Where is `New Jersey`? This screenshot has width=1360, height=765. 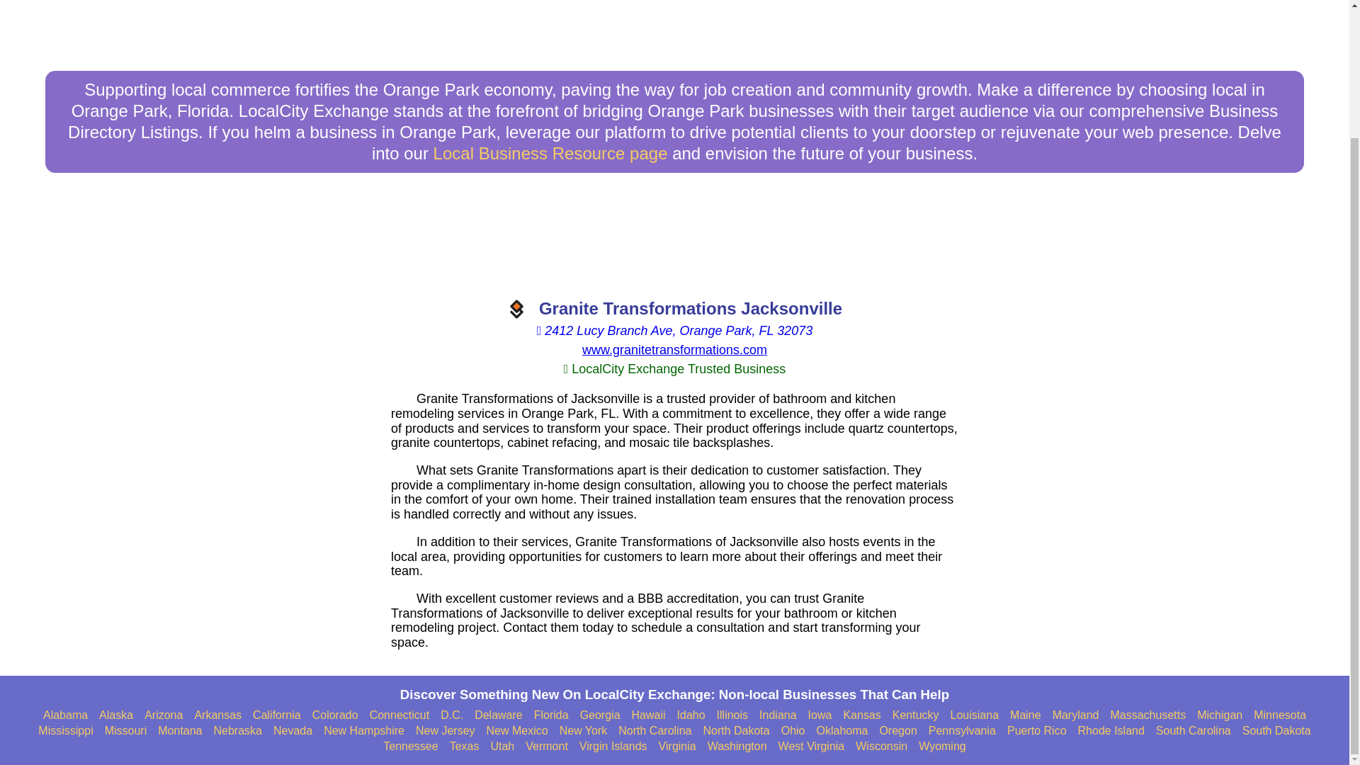 New Jersey is located at coordinates (445, 731).